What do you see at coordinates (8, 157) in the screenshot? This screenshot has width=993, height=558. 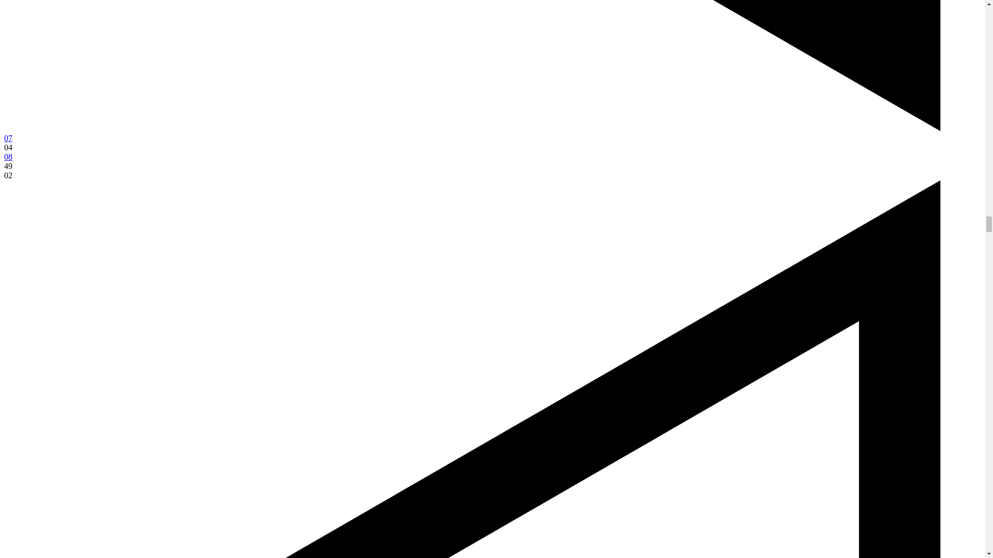 I see `08` at bounding box center [8, 157].